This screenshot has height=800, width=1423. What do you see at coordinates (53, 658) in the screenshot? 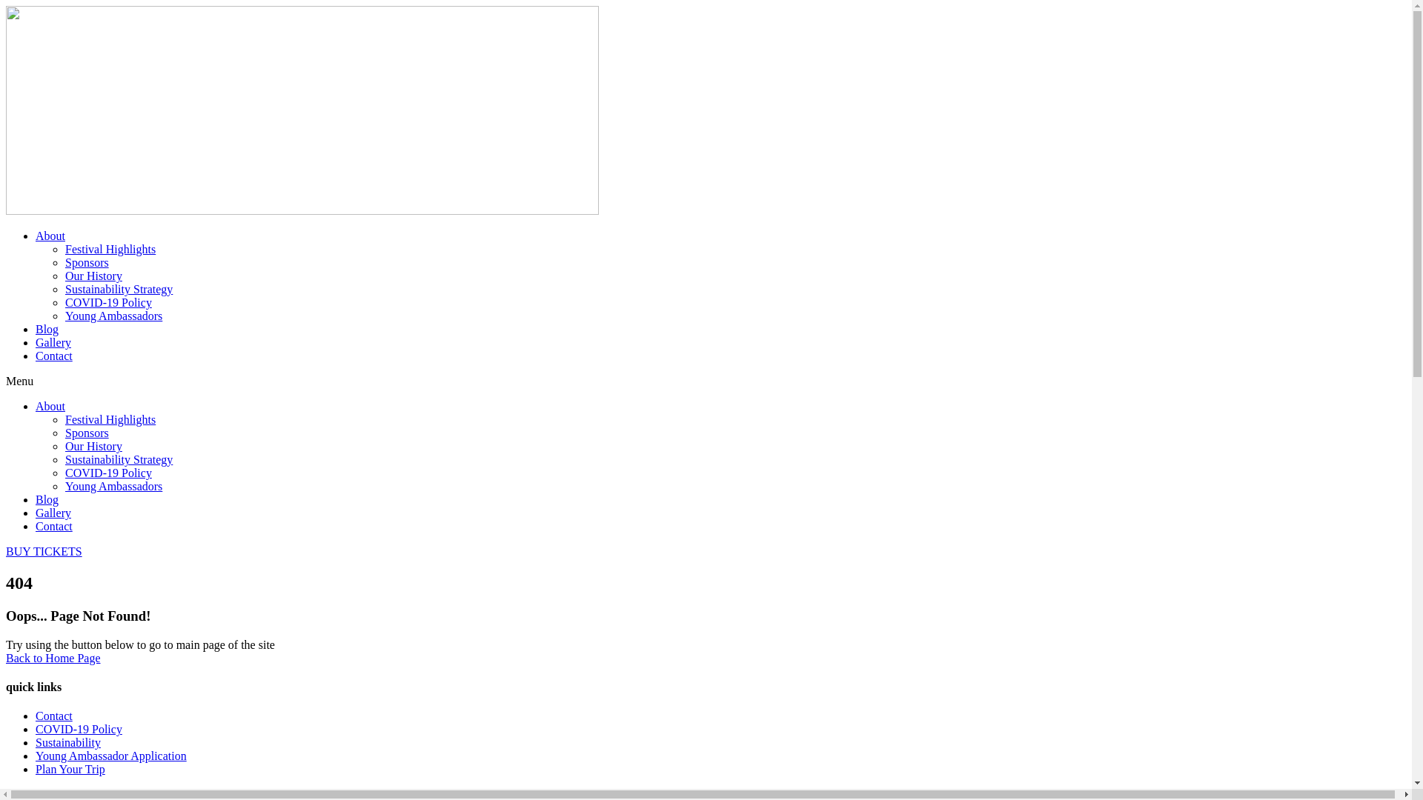
I see `Back to Home Page` at bounding box center [53, 658].